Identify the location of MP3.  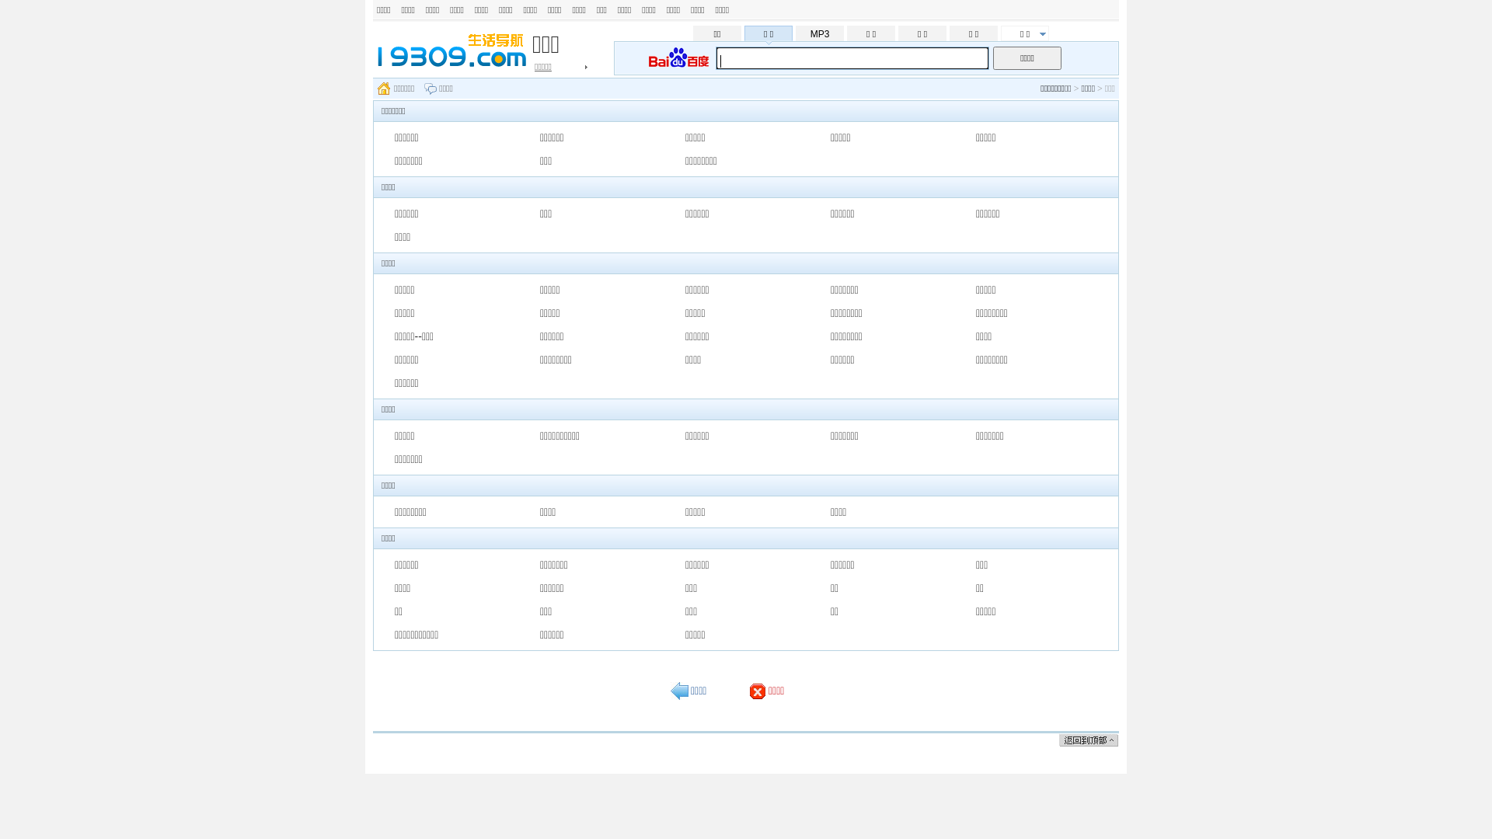
(820, 33).